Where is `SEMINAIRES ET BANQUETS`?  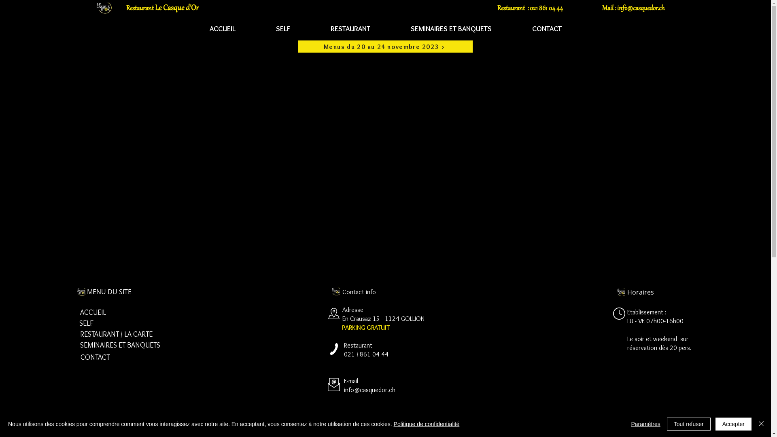
SEMINAIRES ET BANQUETS is located at coordinates (451, 28).